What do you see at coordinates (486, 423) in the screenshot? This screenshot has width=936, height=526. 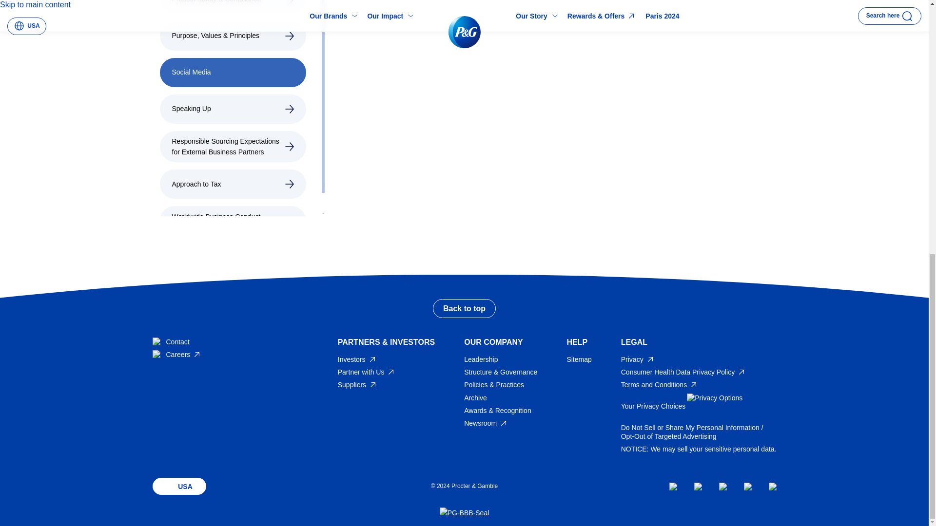 I see `news.pg.com` at bounding box center [486, 423].